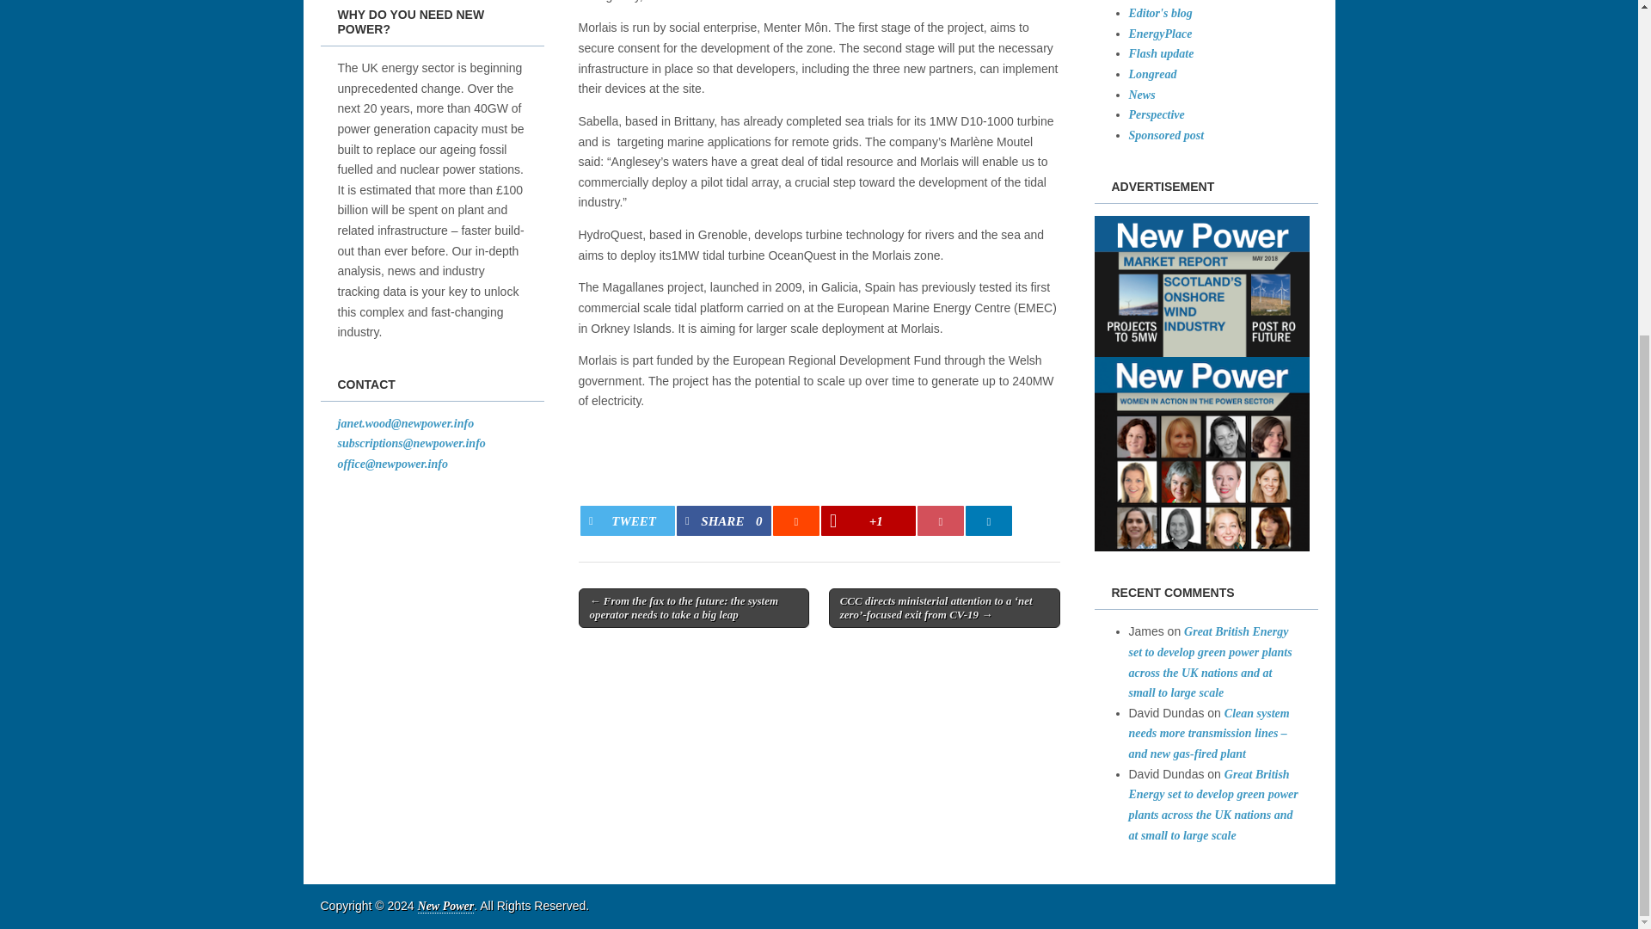 The height and width of the screenshot is (929, 1651). What do you see at coordinates (628, 520) in the screenshot?
I see `TWEET` at bounding box center [628, 520].